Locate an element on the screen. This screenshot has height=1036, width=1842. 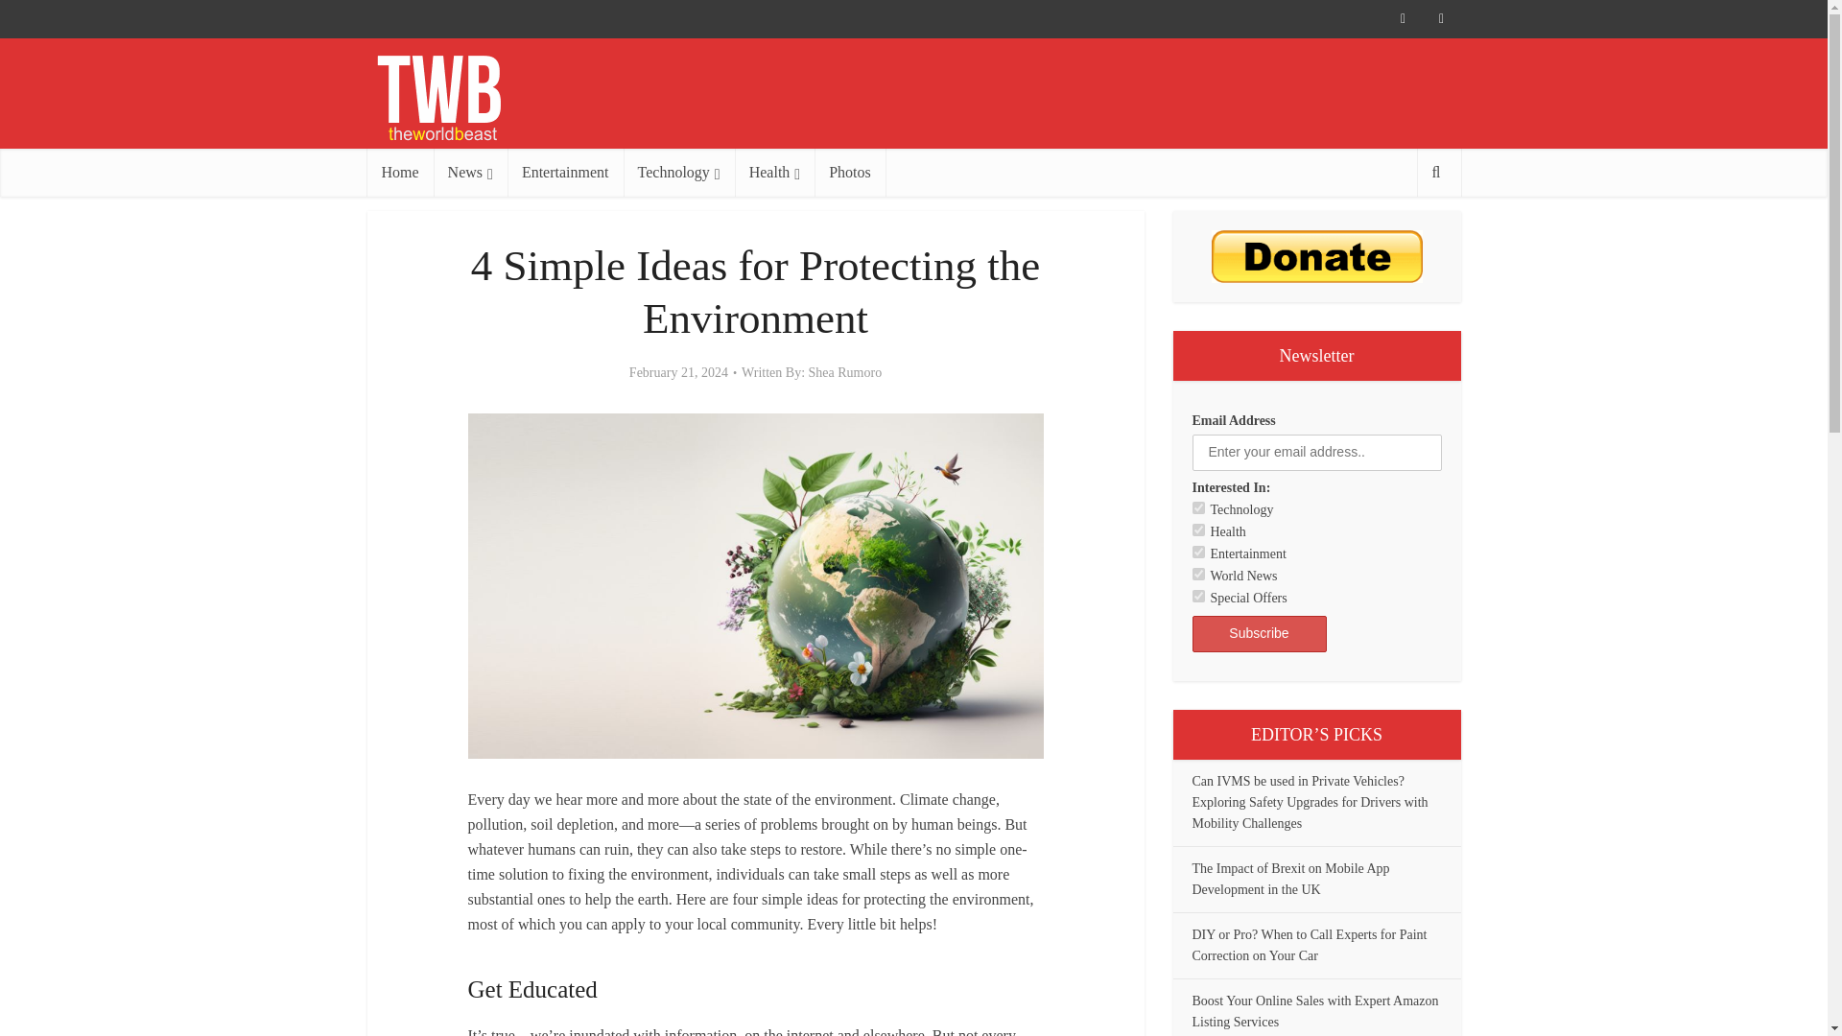
Entertainment is located at coordinates (1197, 553).